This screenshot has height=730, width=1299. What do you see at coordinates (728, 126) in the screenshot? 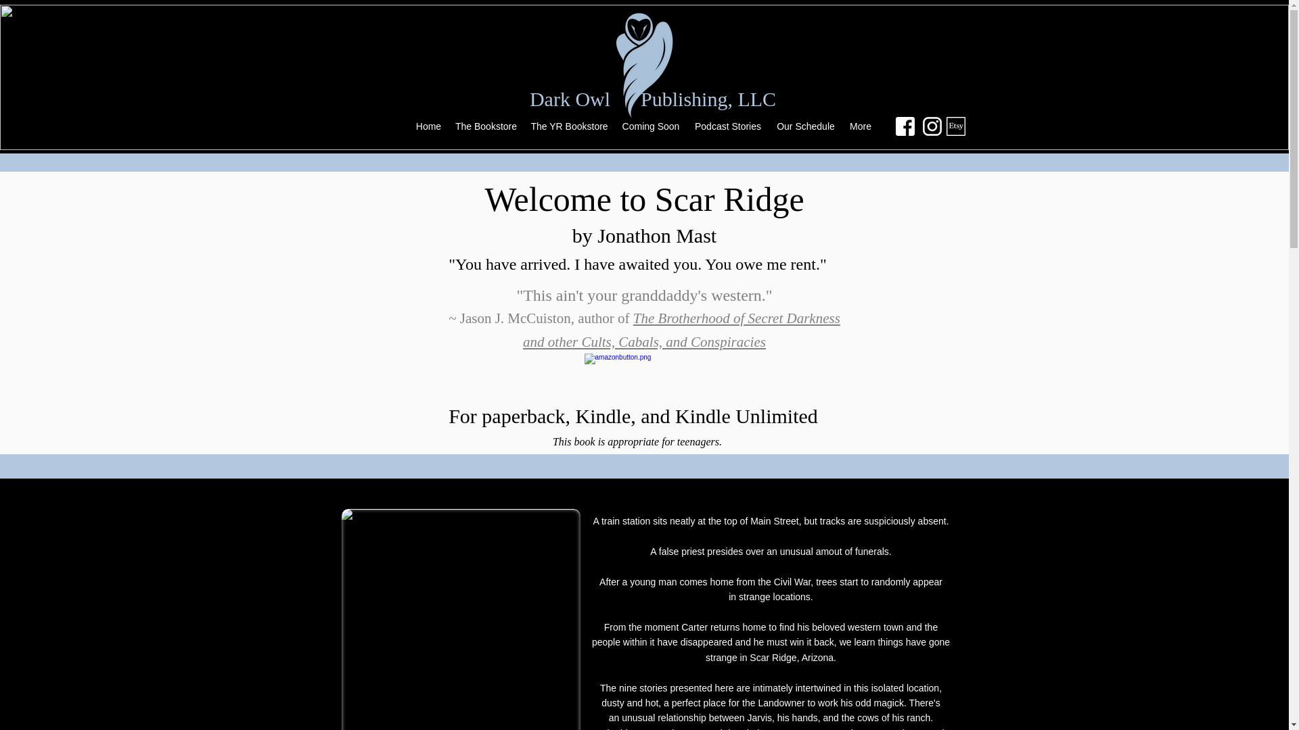
I see `Podcast Stories` at bounding box center [728, 126].